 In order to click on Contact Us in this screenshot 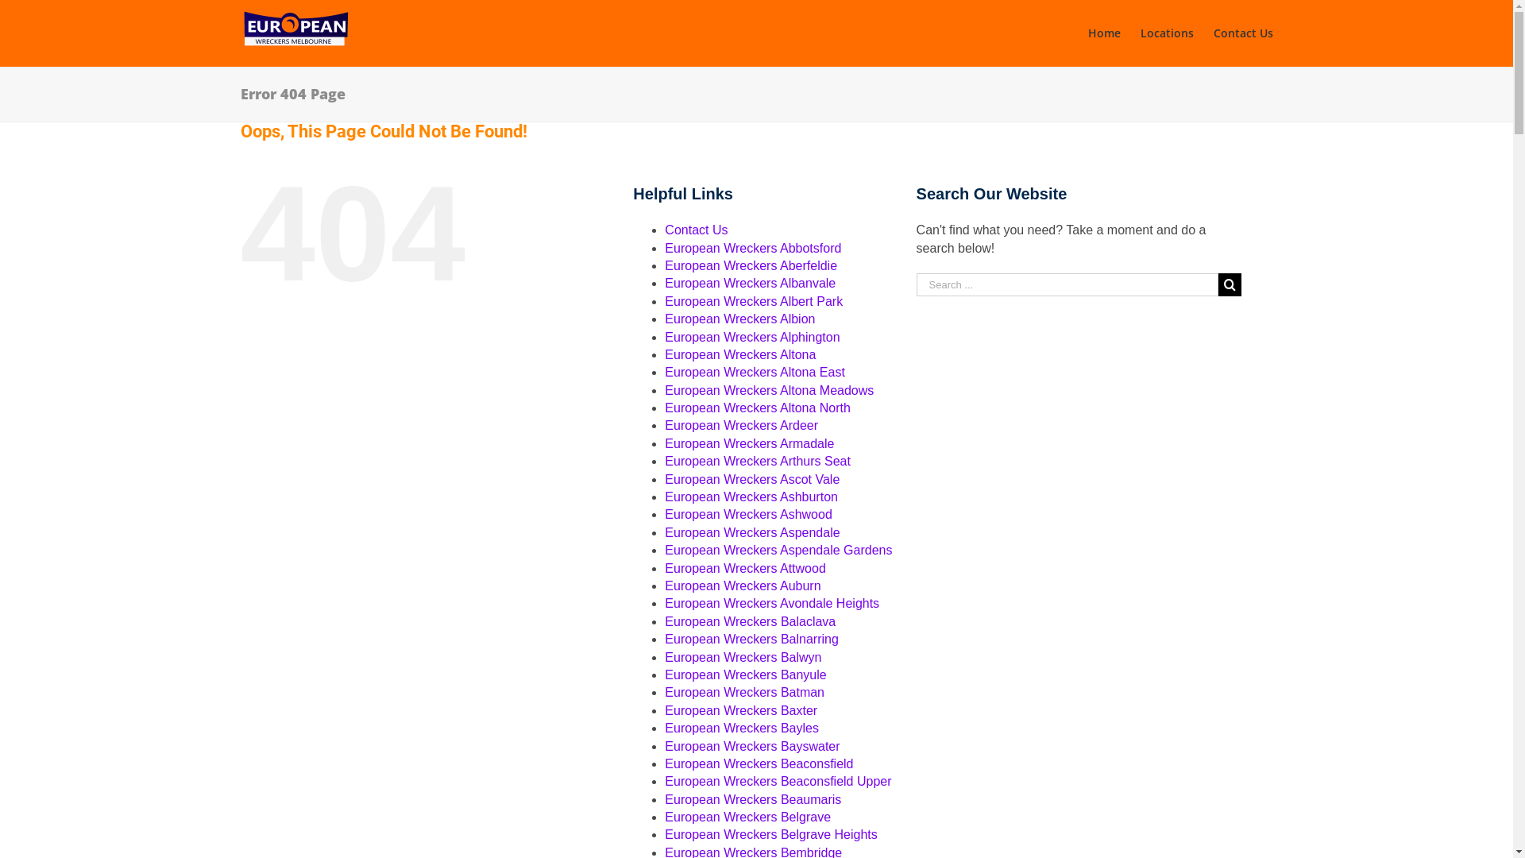, I will do `click(696, 230)`.